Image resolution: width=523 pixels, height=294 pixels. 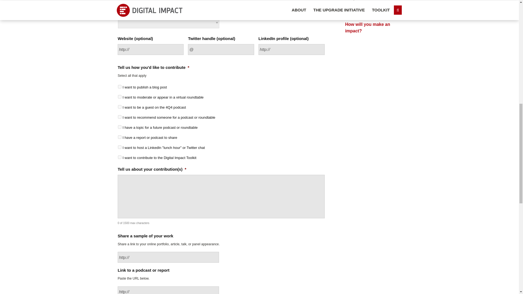 What do you see at coordinates (120, 107) in the screenshot?
I see `I want to be a guest on the 4Q4 podcast` at bounding box center [120, 107].